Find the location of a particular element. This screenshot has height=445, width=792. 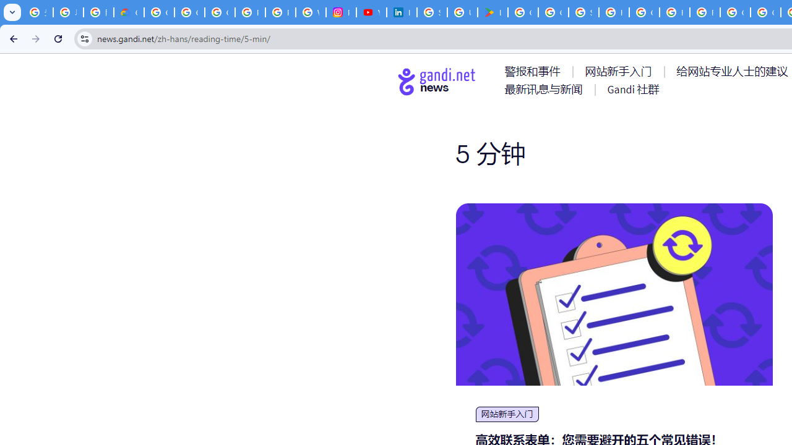

Privacy Help Center - Policies Help is located at coordinates (280, 12).